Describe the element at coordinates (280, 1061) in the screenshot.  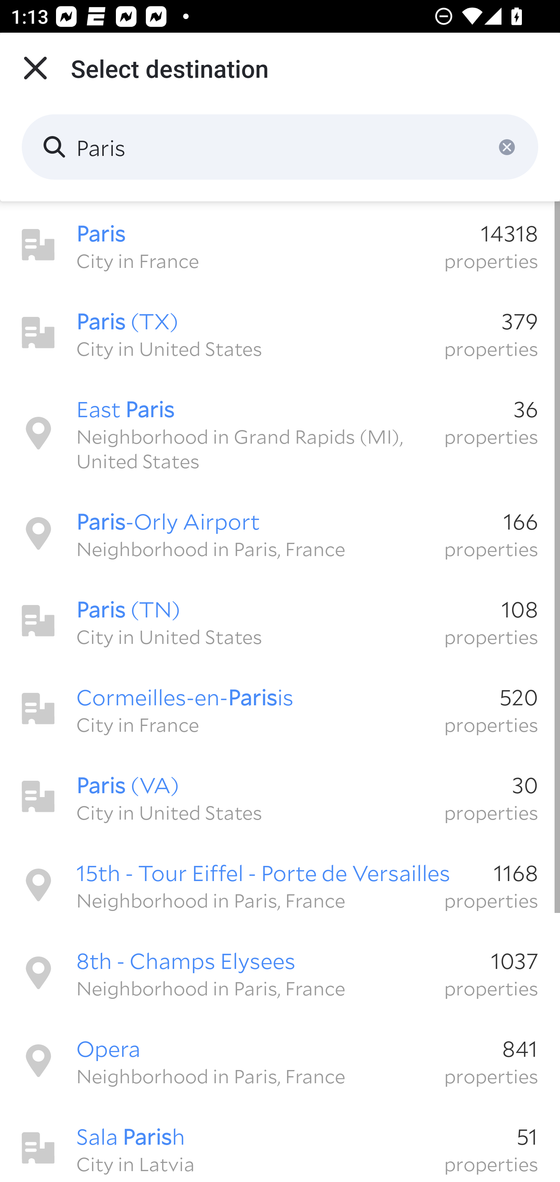
I see `Opera 841 Neighborhood in Paris, France properties` at that location.